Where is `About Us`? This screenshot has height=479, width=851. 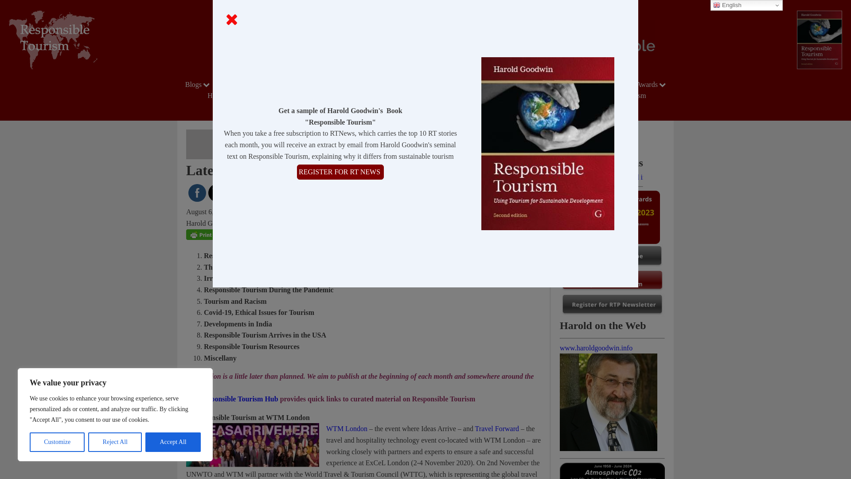 About Us is located at coordinates (321, 84).